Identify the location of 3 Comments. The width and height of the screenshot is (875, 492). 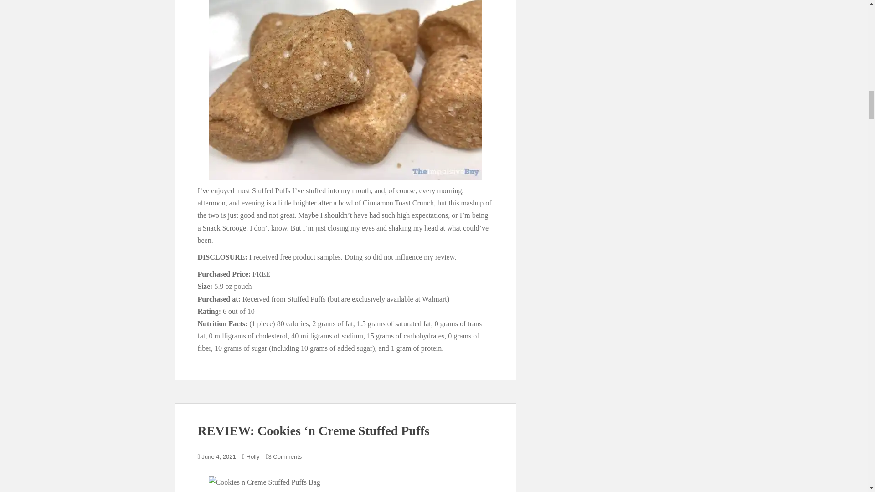
(285, 456).